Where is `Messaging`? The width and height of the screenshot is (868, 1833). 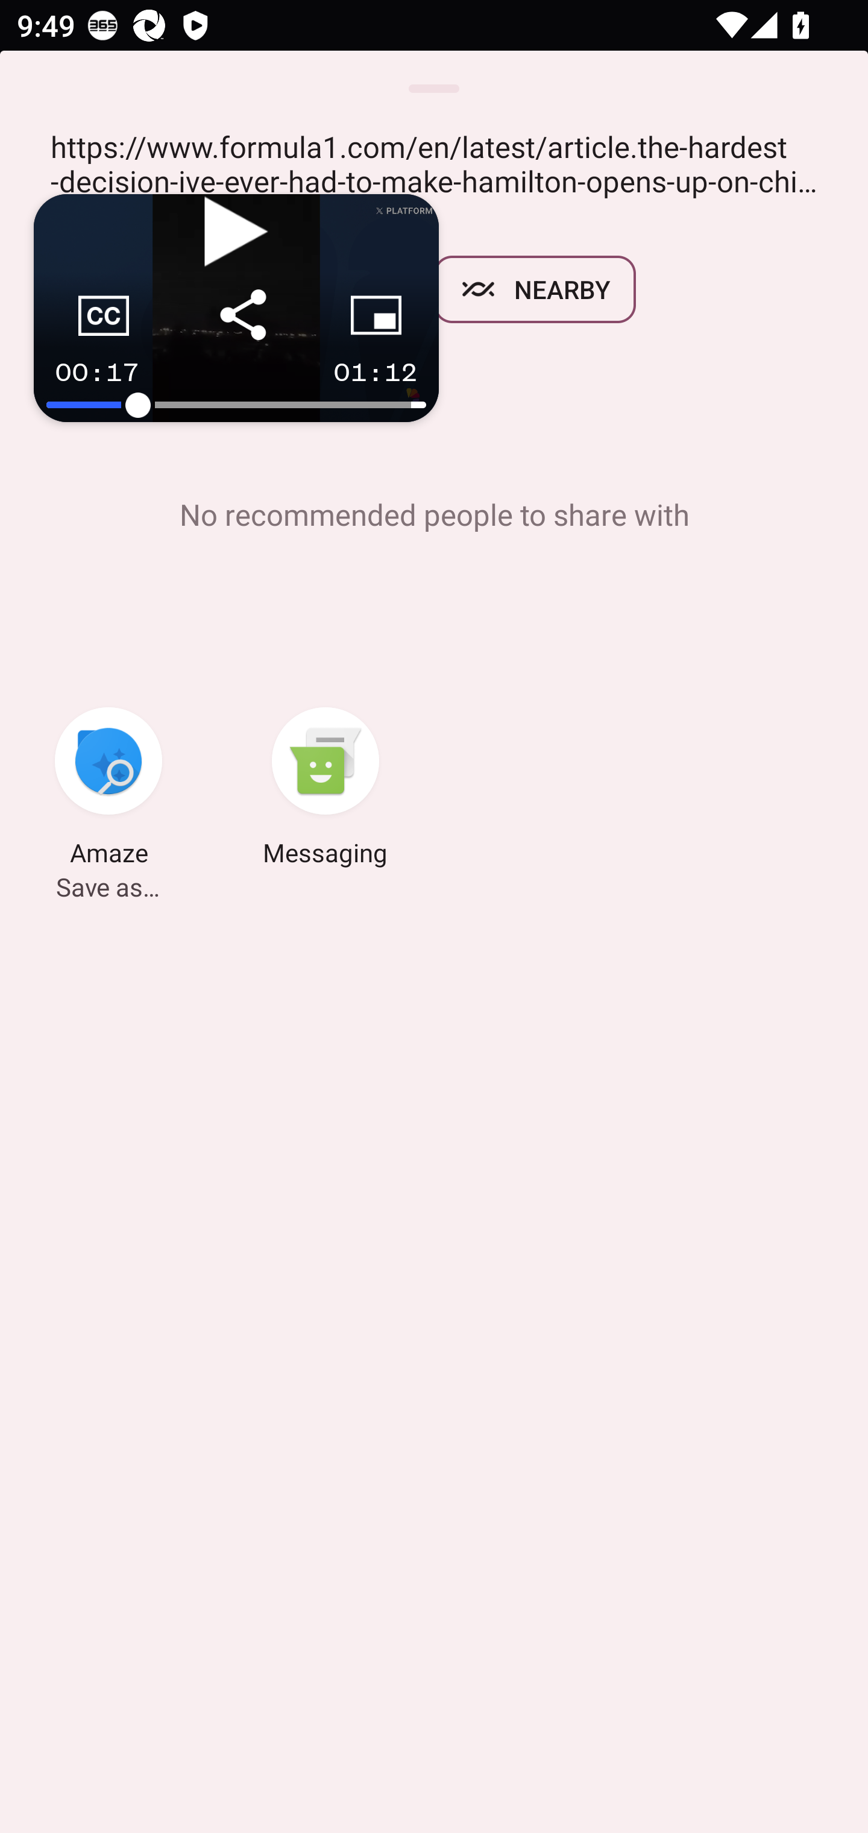 Messaging is located at coordinates (325, 790).